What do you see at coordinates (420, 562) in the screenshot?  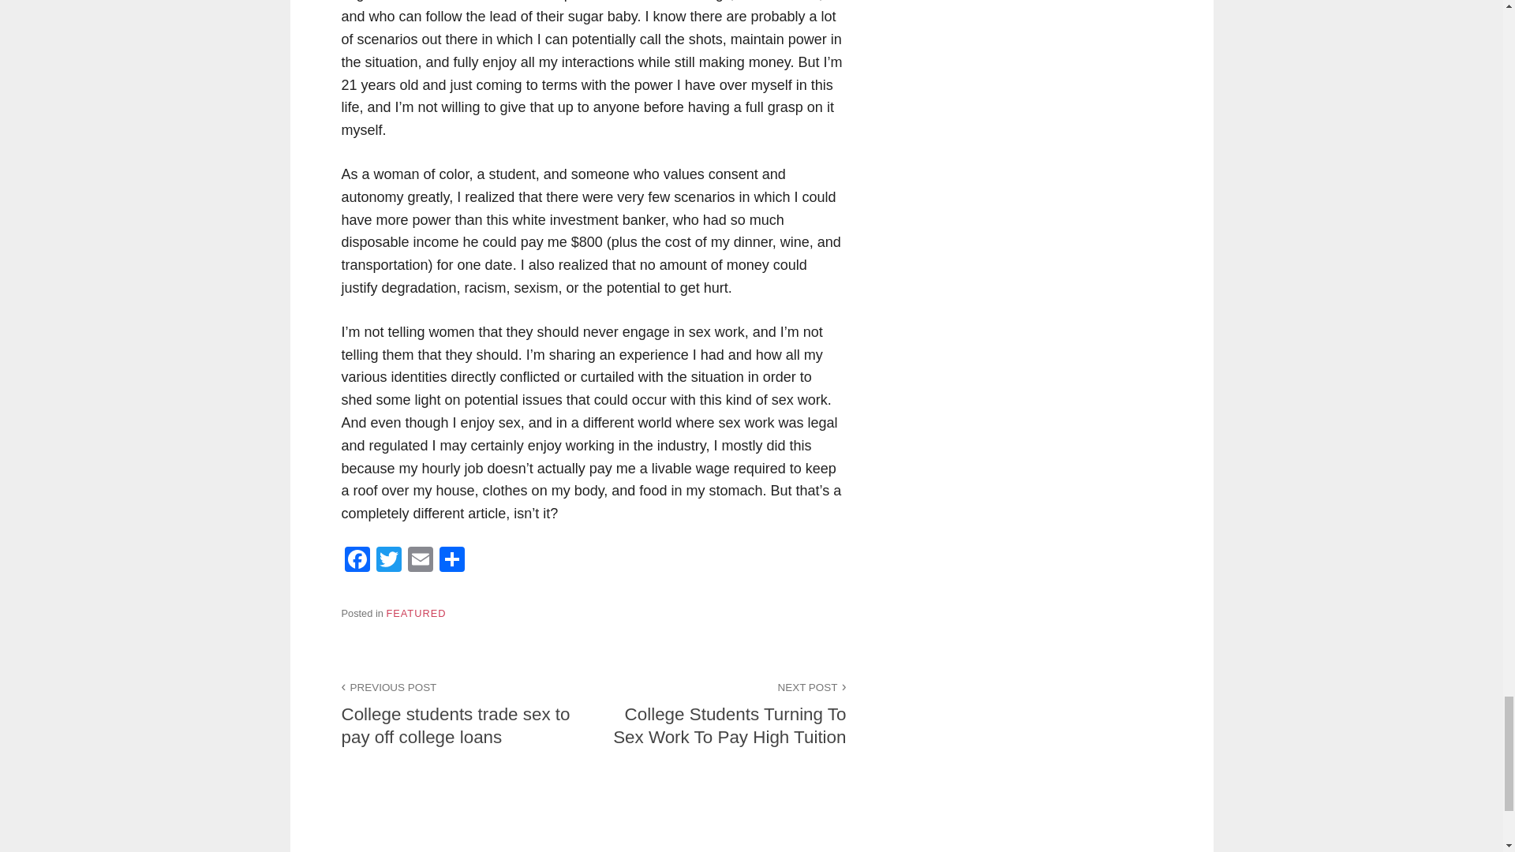 I see `Email` at bounding box center [420, 562].